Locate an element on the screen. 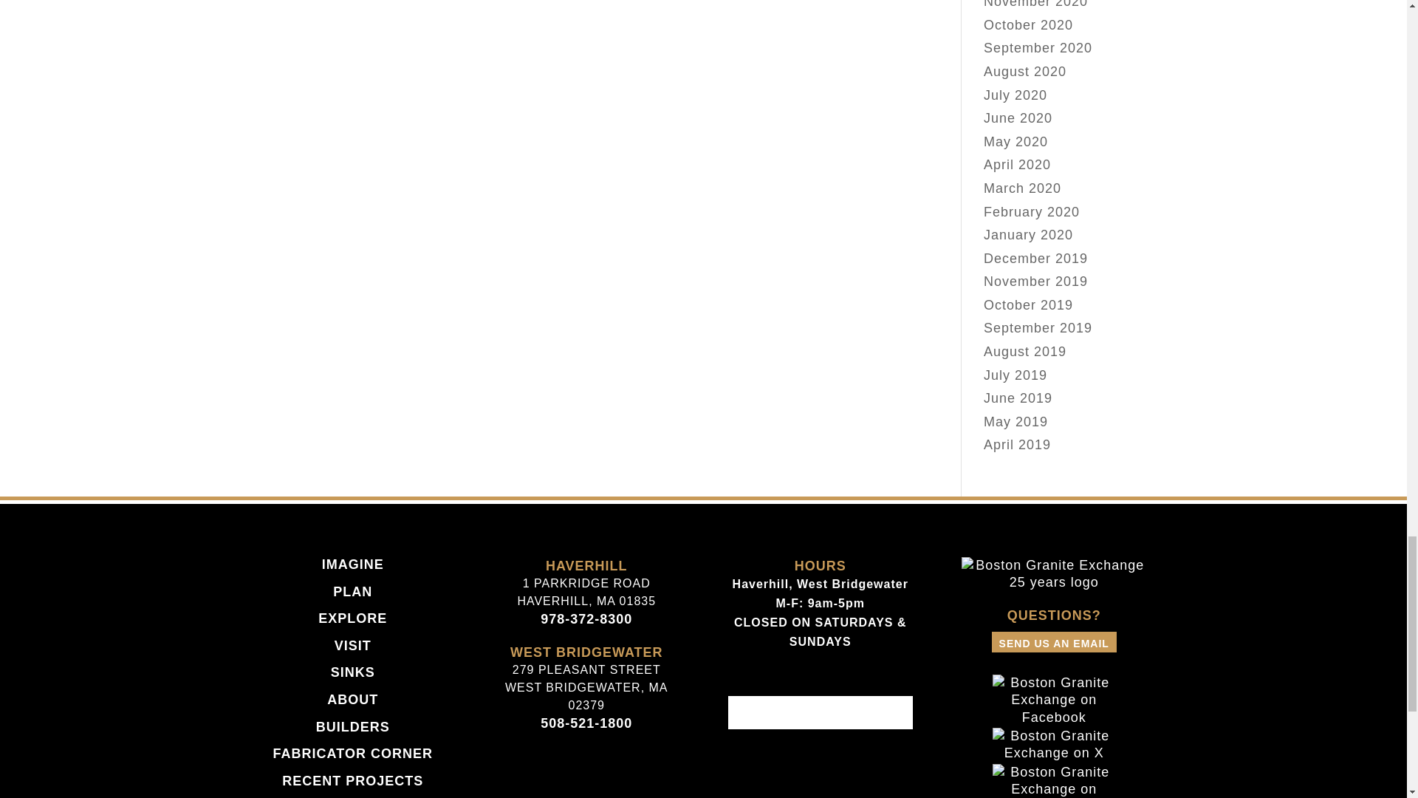 The image size is (1418, 798). Boston Granite Exchange on Twitter is located at coordinates (1054, 752).